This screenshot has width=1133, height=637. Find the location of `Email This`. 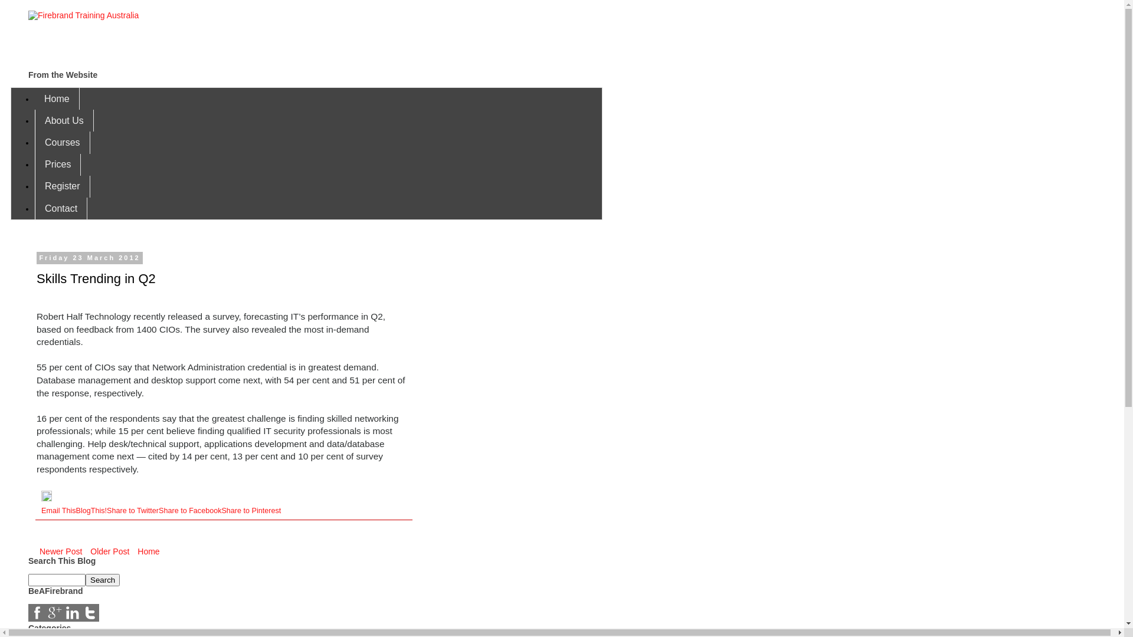

Email This is located at coordinates (59, 511).